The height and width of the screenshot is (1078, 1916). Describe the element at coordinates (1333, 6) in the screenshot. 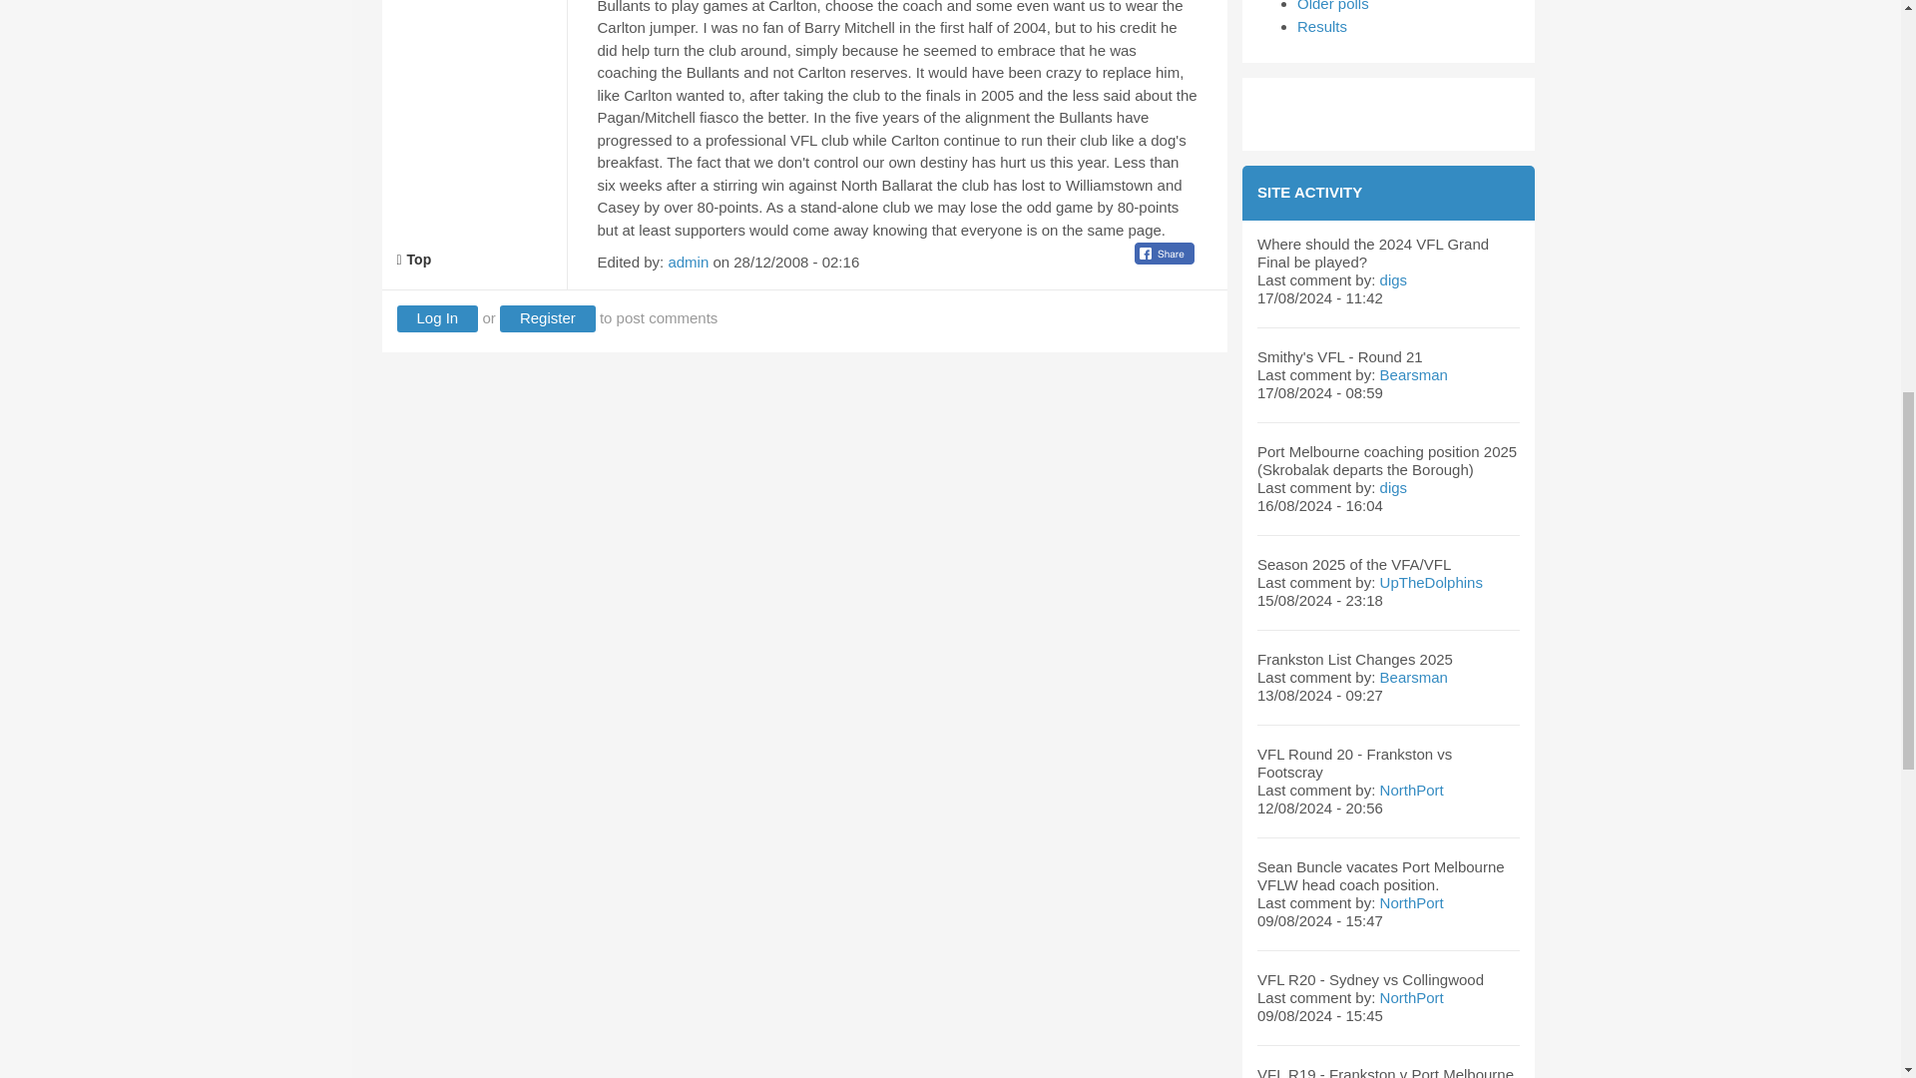

I see `View the list of polls on this site.` at that location.